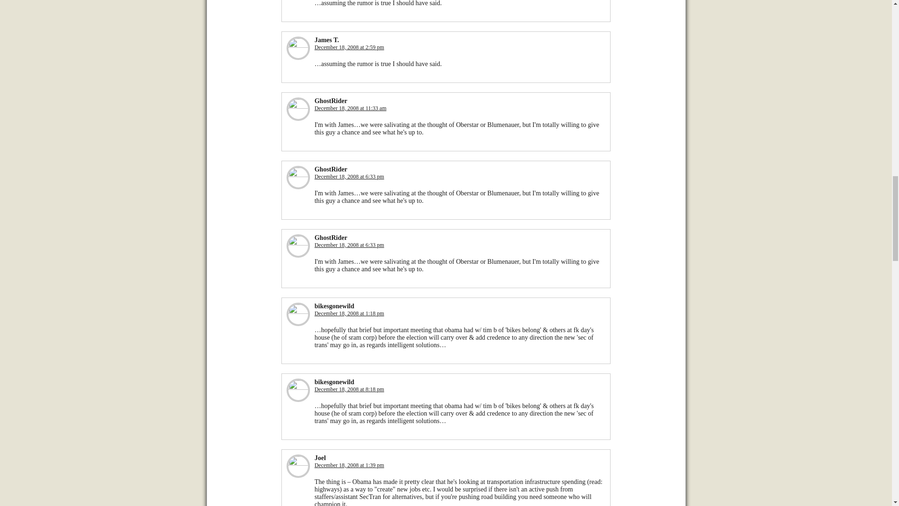  Describe the element at coordinates (349, 245) in the screenshot. I see `December 18, 2008 at 6:33 pm` at that location.